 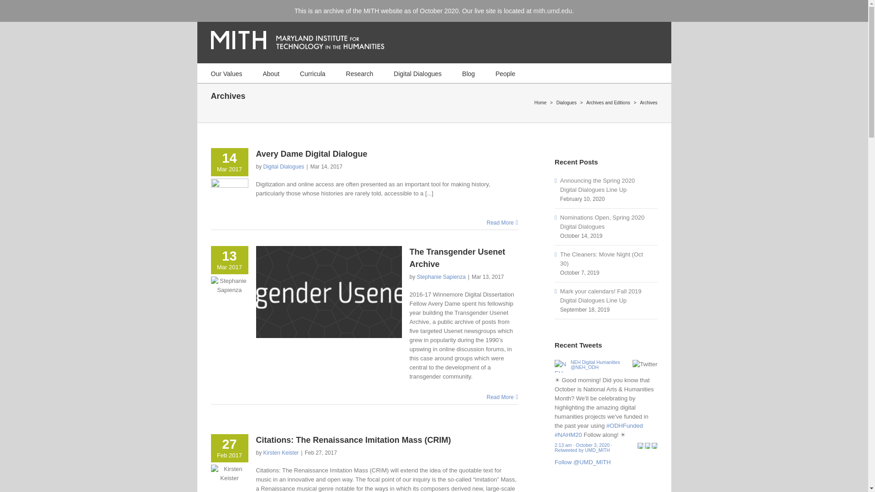 I want to click on Rss, so click(x=608, y=8).